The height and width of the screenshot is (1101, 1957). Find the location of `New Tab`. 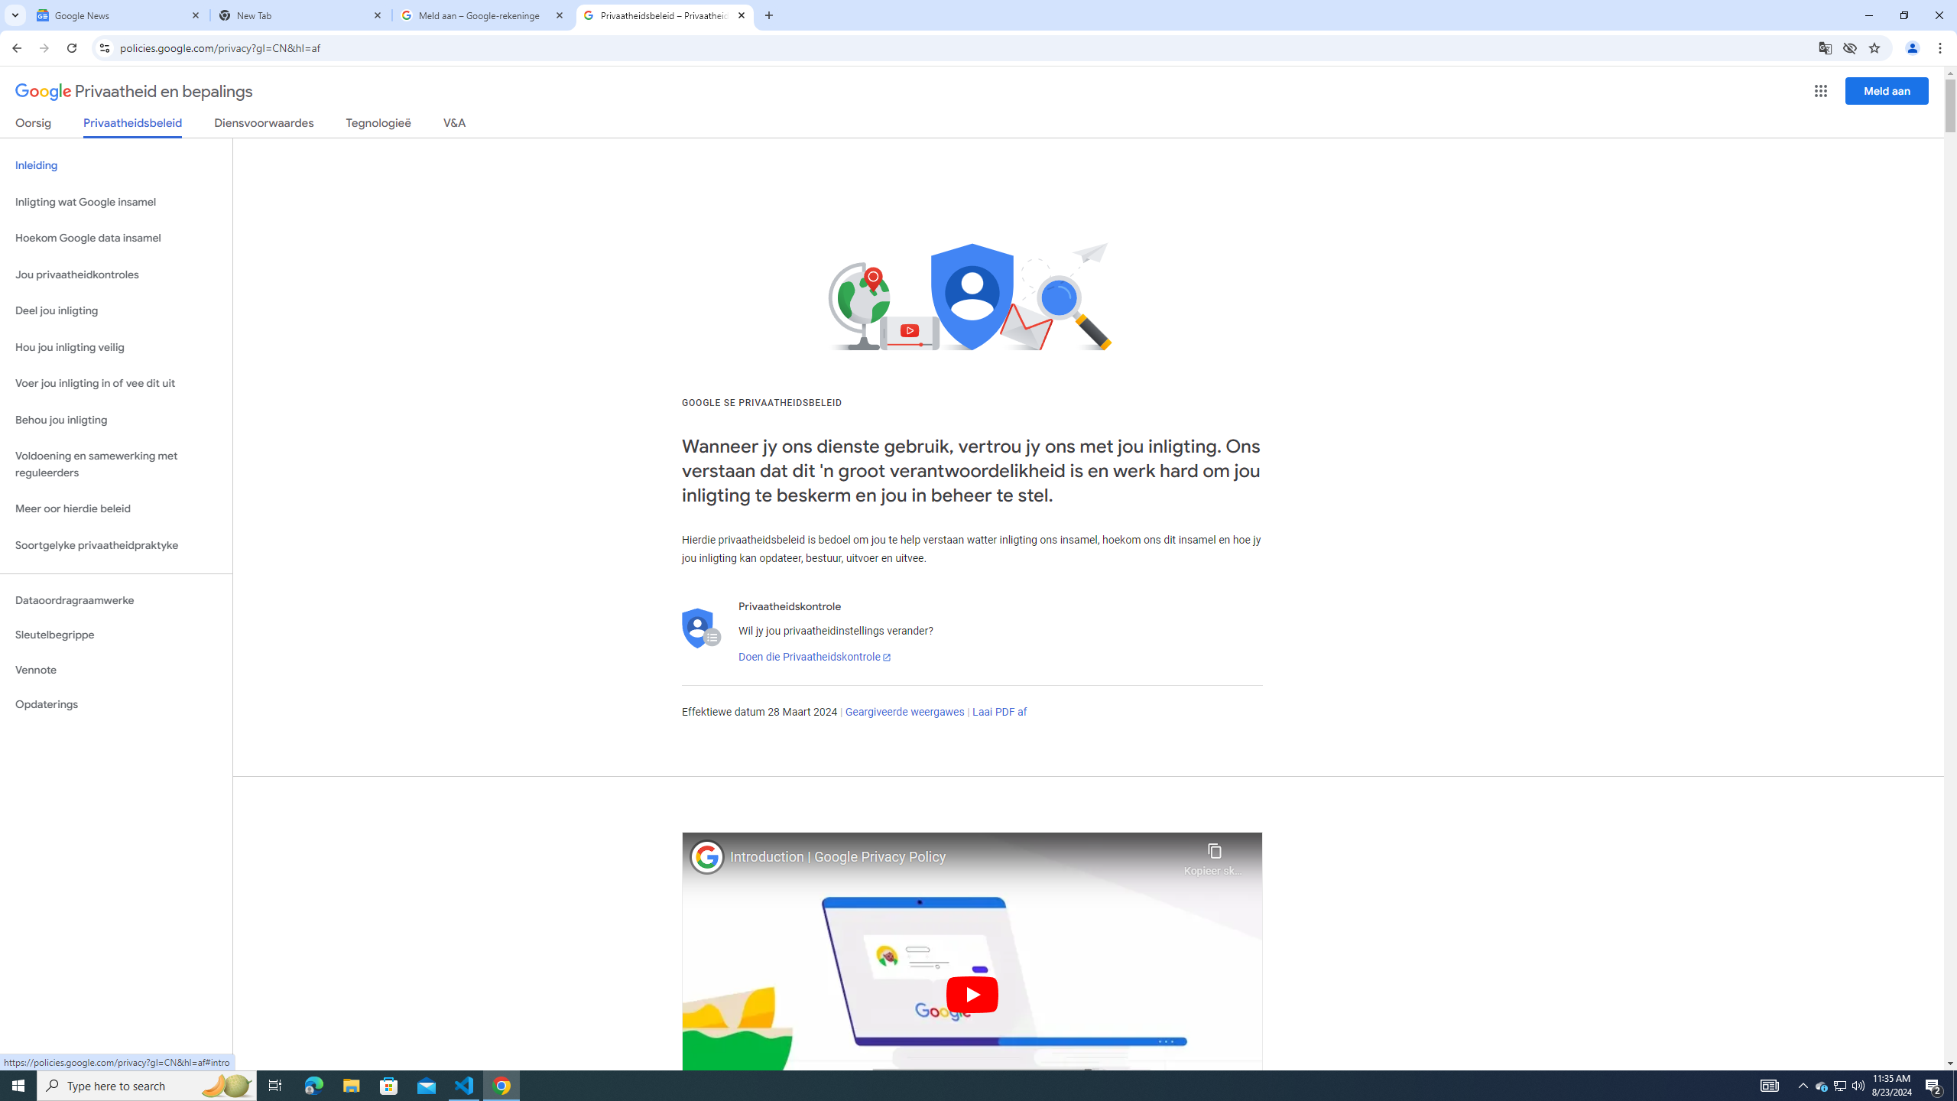

New Tab is located at coordinates (301, 15).